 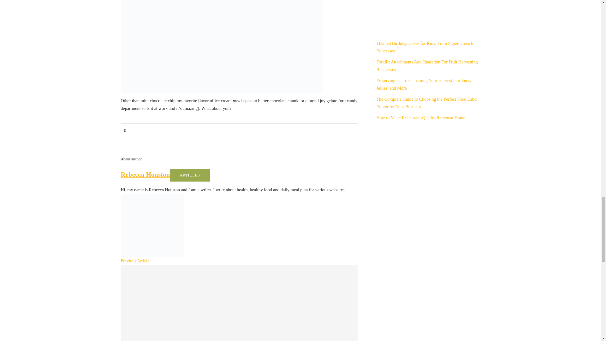 What do you see at coordinates (145, 174) in the screenshot?
I see `Rebecca Houston` at bounding box center [145, 174].